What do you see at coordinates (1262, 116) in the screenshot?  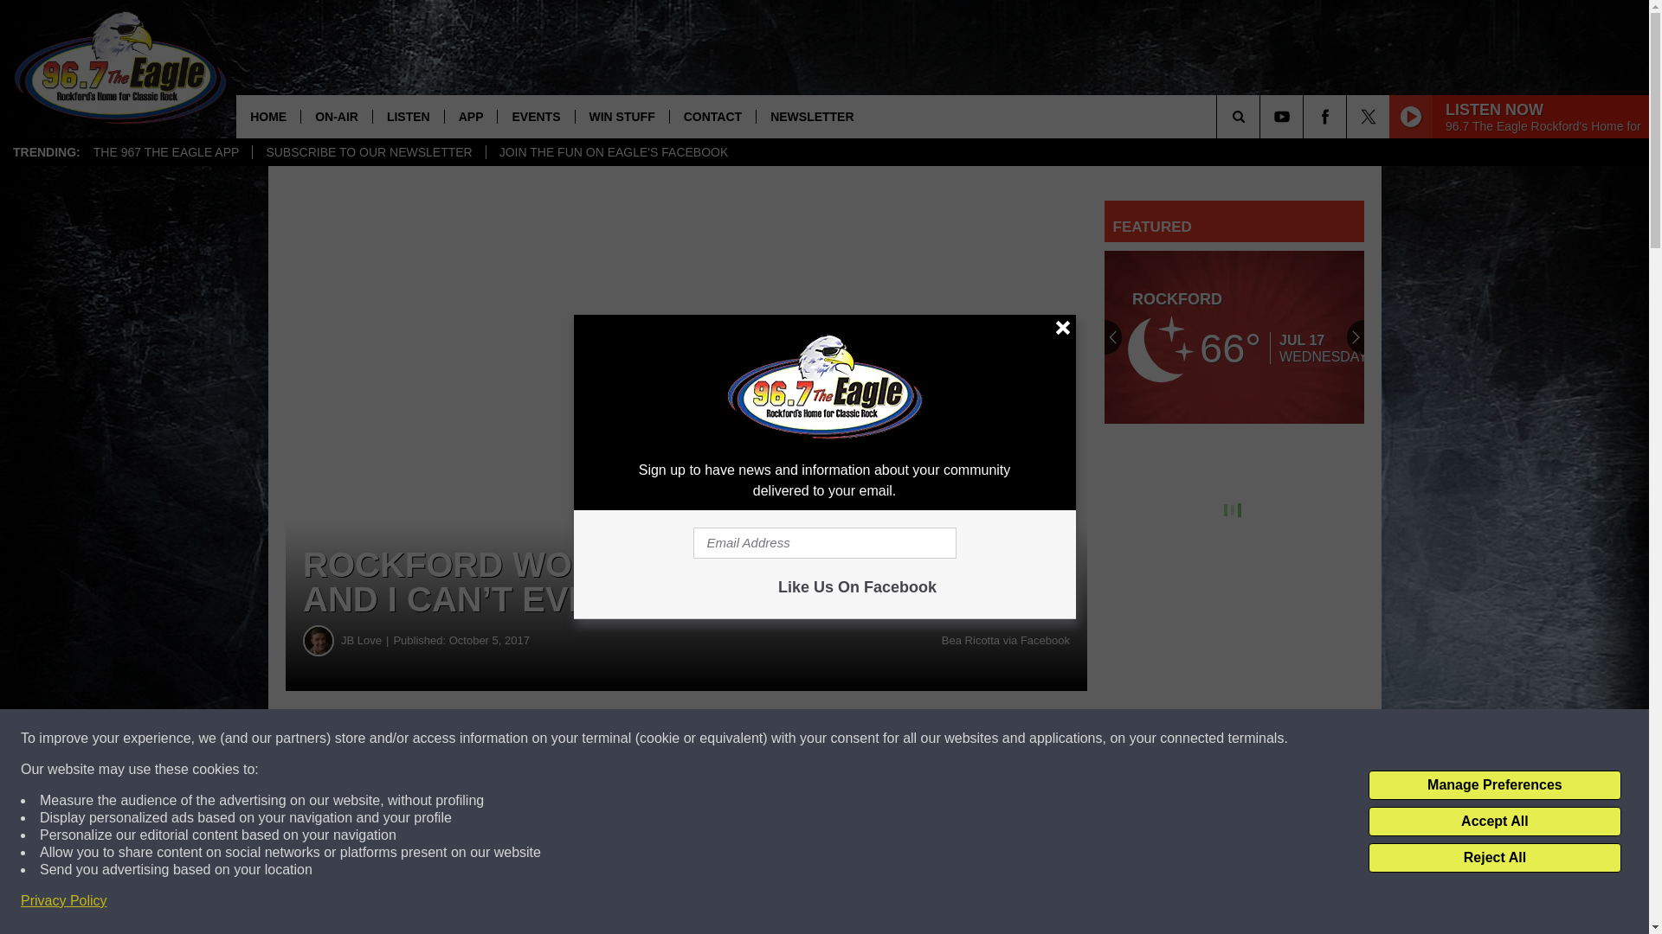 I see `SEARCH` at bounding box center [1262, 116].